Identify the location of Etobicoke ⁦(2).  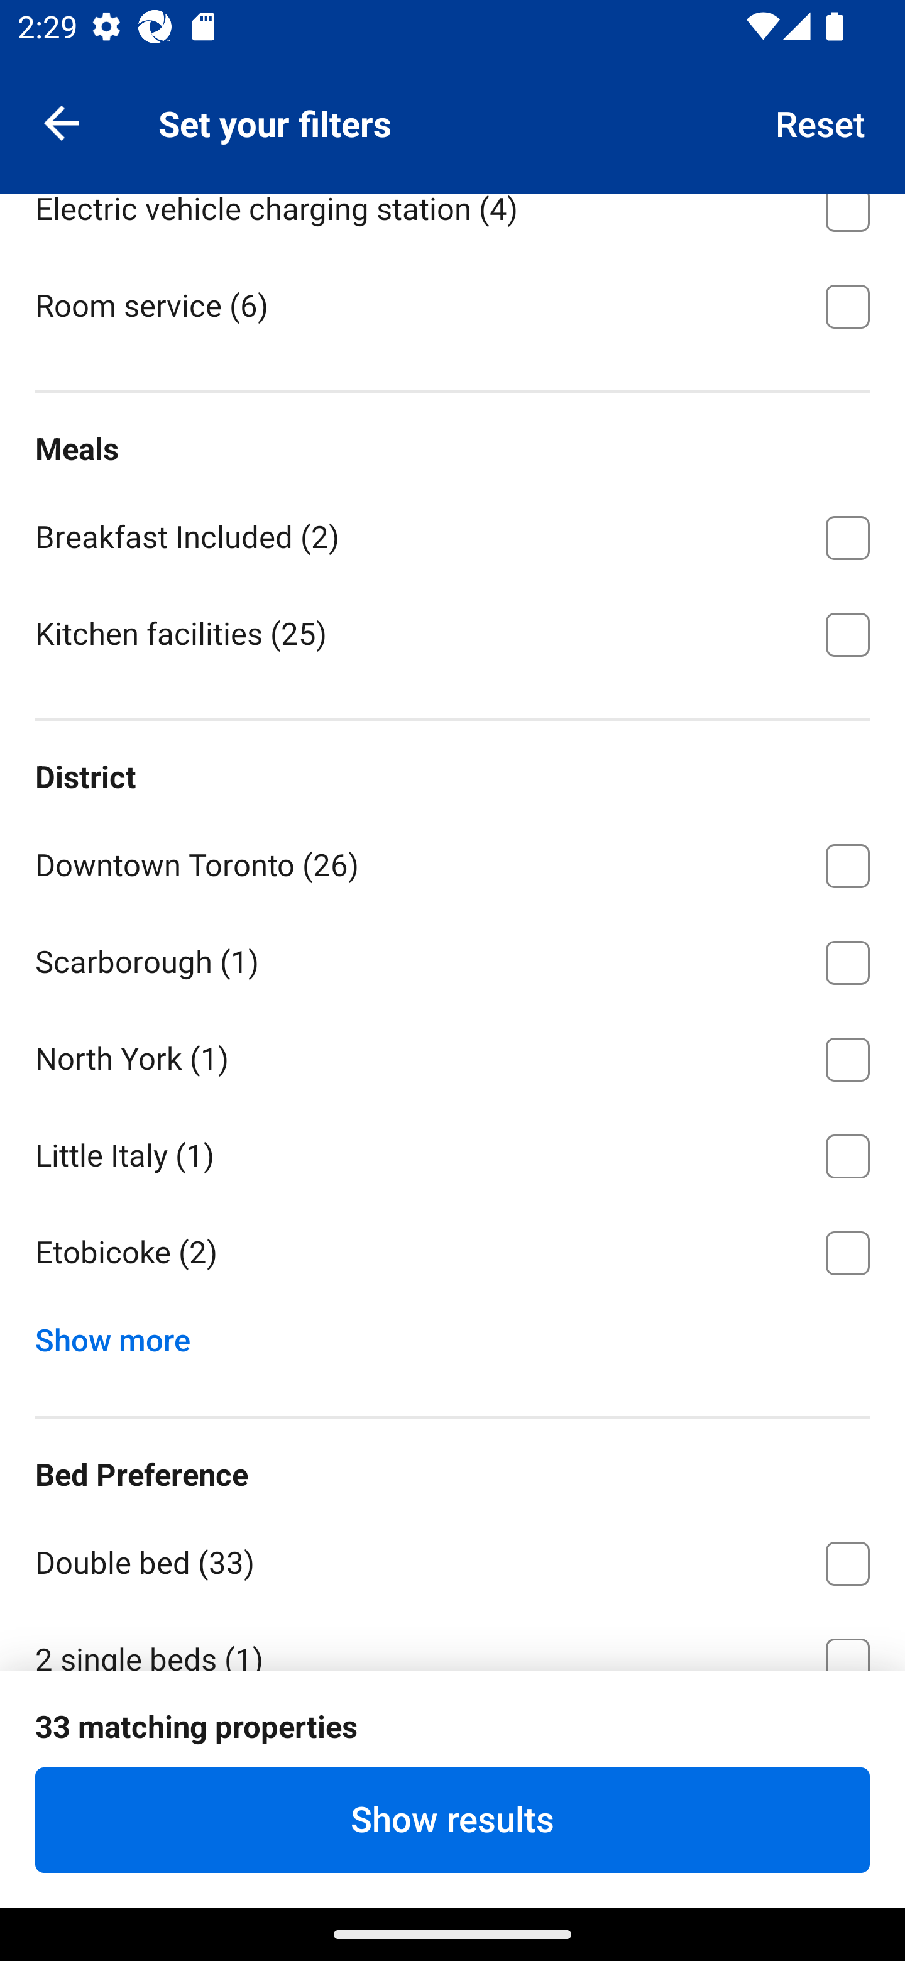
(452, 1253).